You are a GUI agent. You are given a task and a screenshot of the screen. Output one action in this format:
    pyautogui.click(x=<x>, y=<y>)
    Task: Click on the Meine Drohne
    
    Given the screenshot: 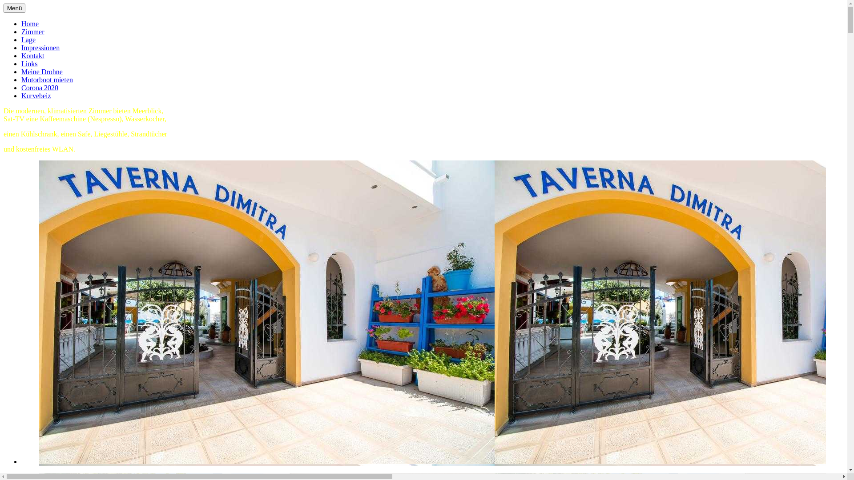 What is the action you would take?
    pyautogui.click(x=42, y=72)
    